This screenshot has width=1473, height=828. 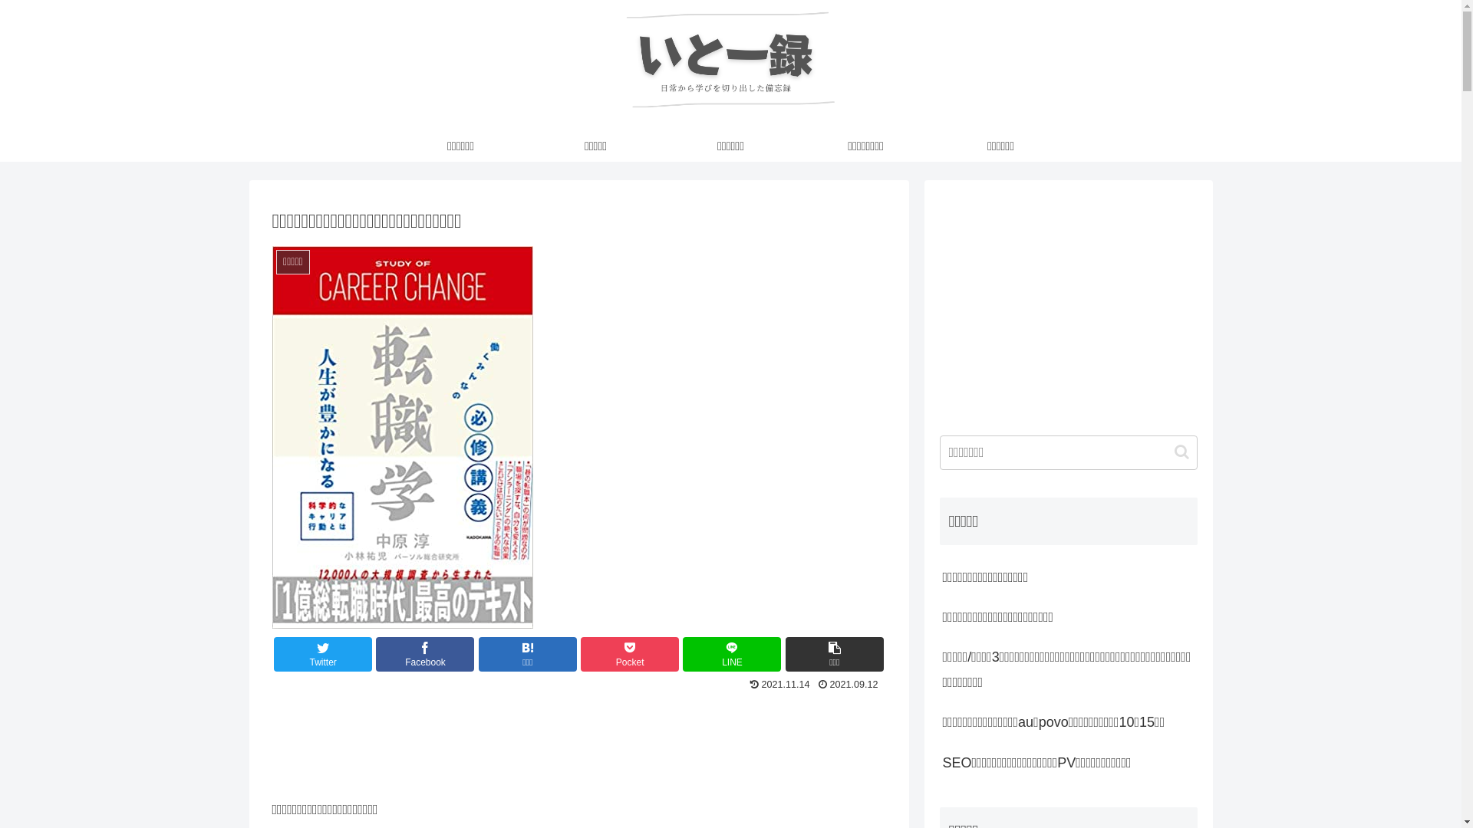 What do you see at coordinates (425, 655) in the screenshot?
I see `Facebook` at bounding box center [425, 655].